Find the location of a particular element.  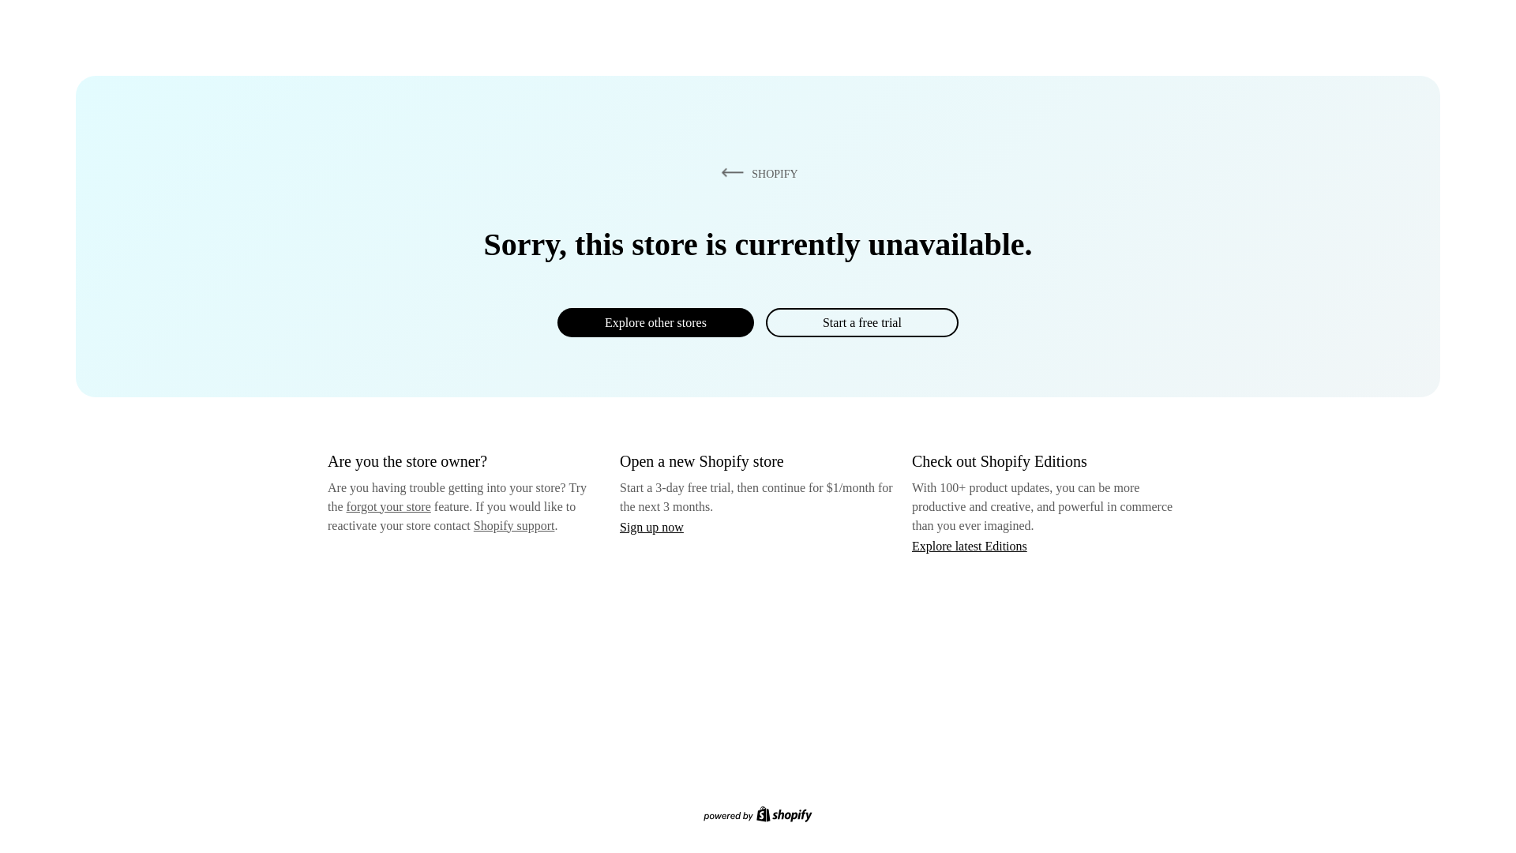

SHOPIFY is located at coordinates (756, 173).